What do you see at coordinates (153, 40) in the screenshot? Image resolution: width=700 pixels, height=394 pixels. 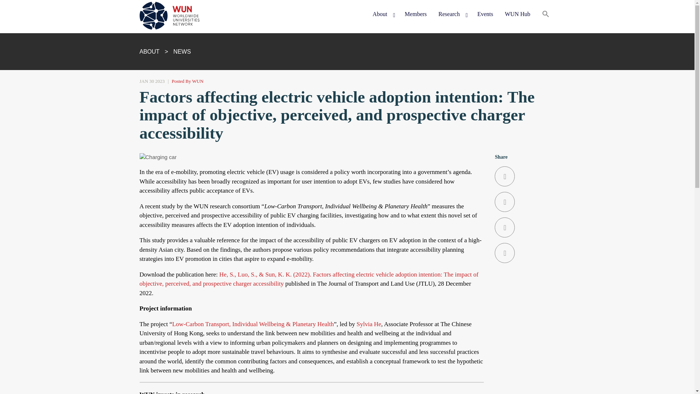 I see `WUN` at bounding box center [153, 40].